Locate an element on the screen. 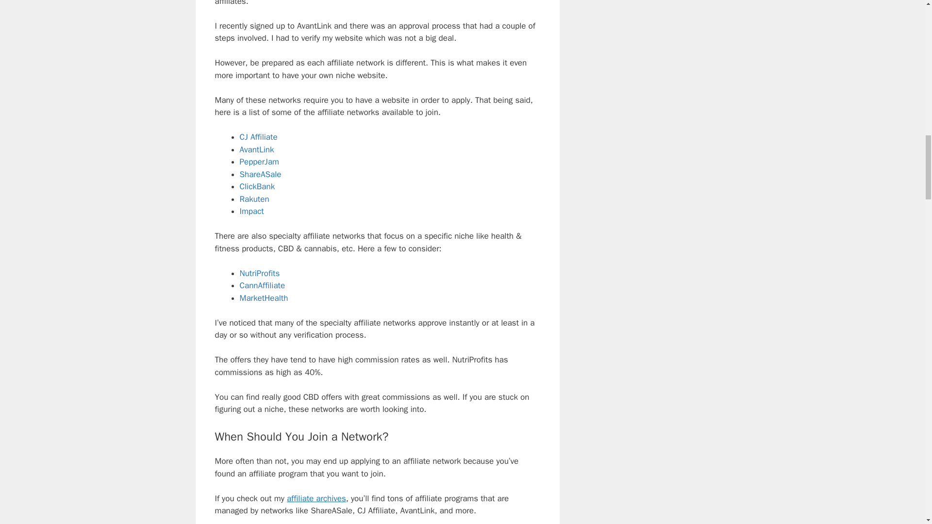 The height and width of the screenshot is (524, 932). ShareASale is located at coordinates (260, 174).